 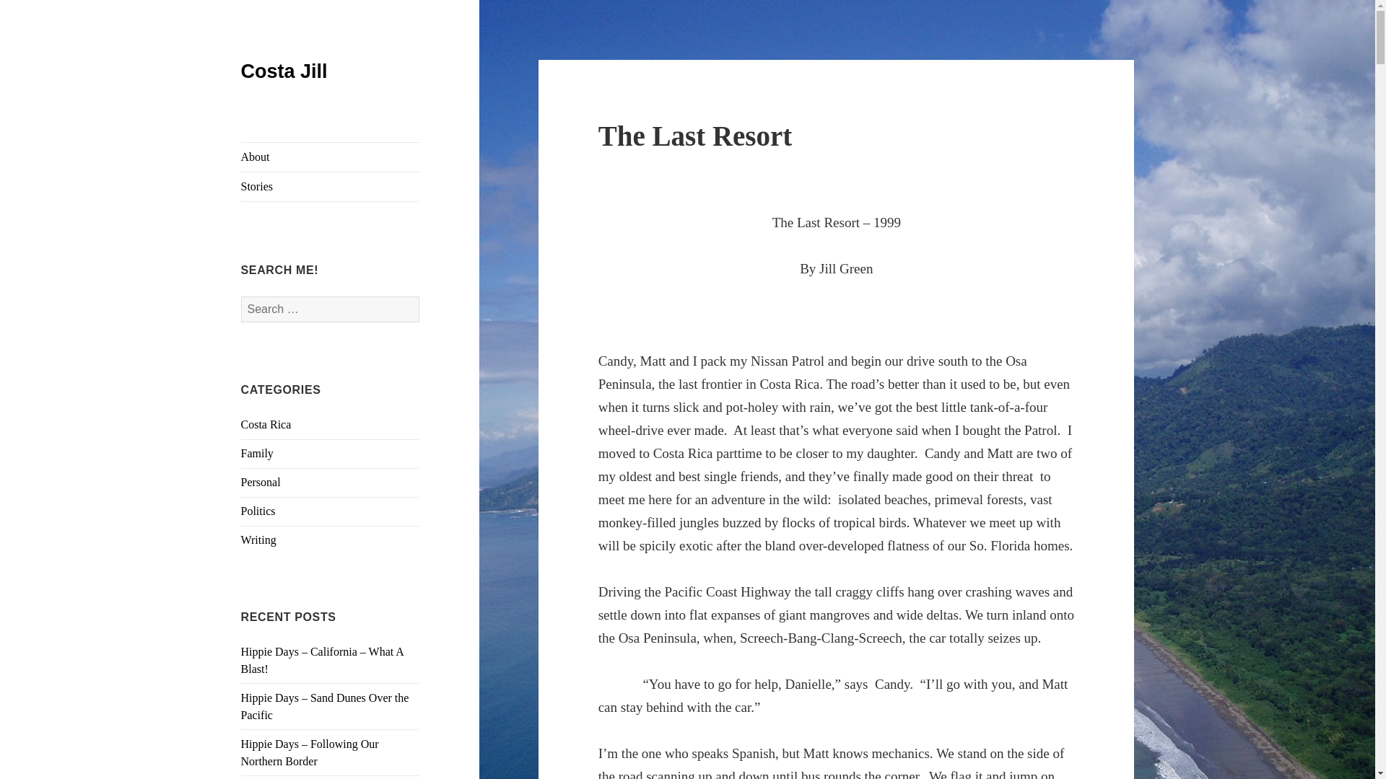 What do you see at coordinates (258, 511) in the screenshot?
I see `Politics` at bounding box center [258, 511].